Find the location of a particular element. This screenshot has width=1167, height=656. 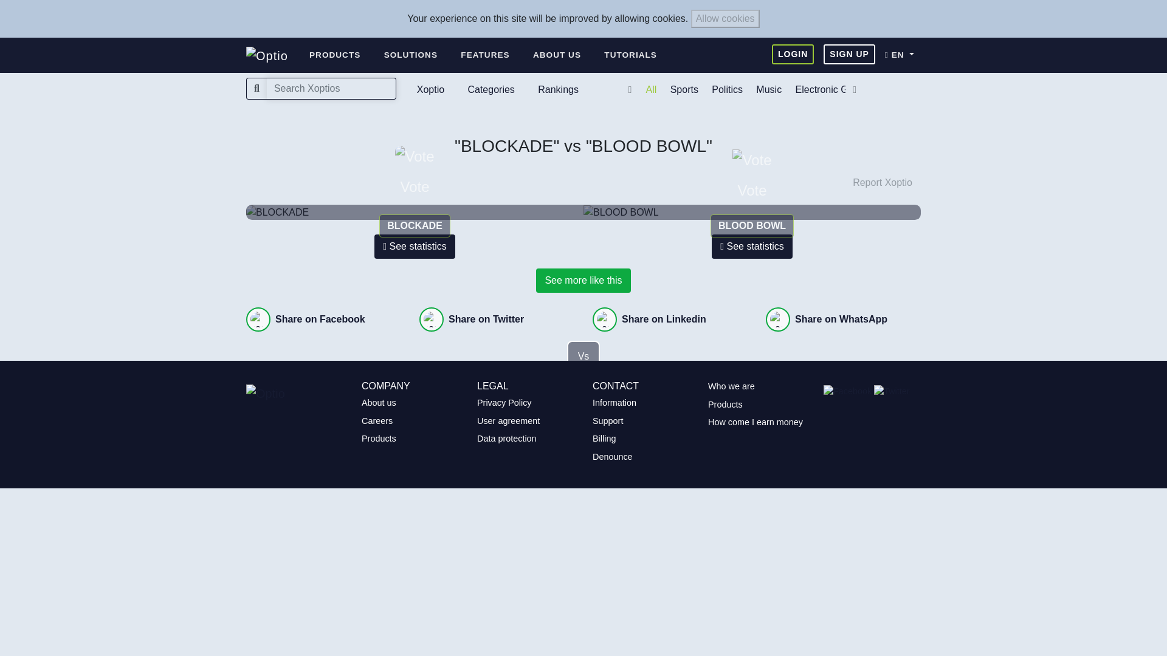

SIGN UP is located at coordinates (850, 54).